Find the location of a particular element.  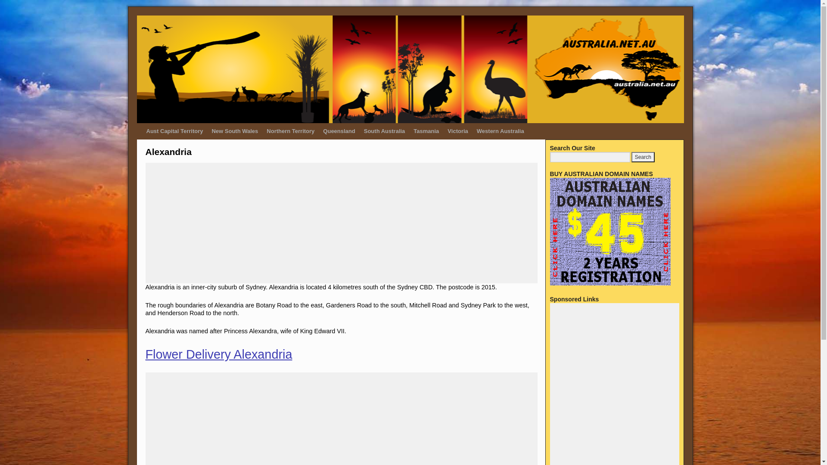

Search is located at coordinates (643, 157).